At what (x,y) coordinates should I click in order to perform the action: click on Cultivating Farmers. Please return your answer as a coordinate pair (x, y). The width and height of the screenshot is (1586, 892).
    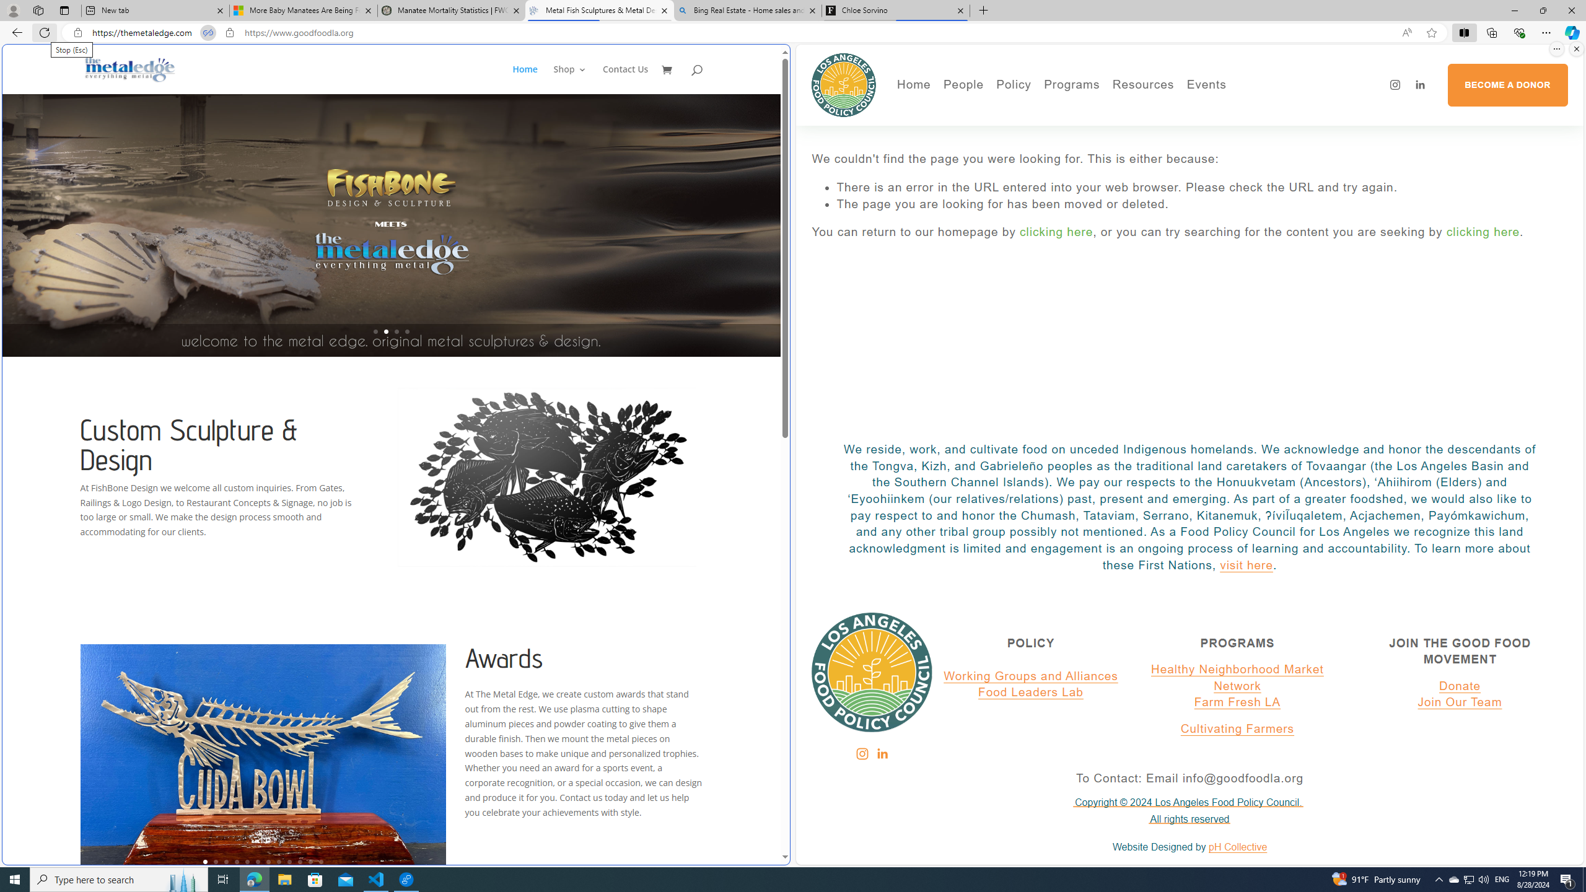
    Looking at the image, I should click on (1106, 144).